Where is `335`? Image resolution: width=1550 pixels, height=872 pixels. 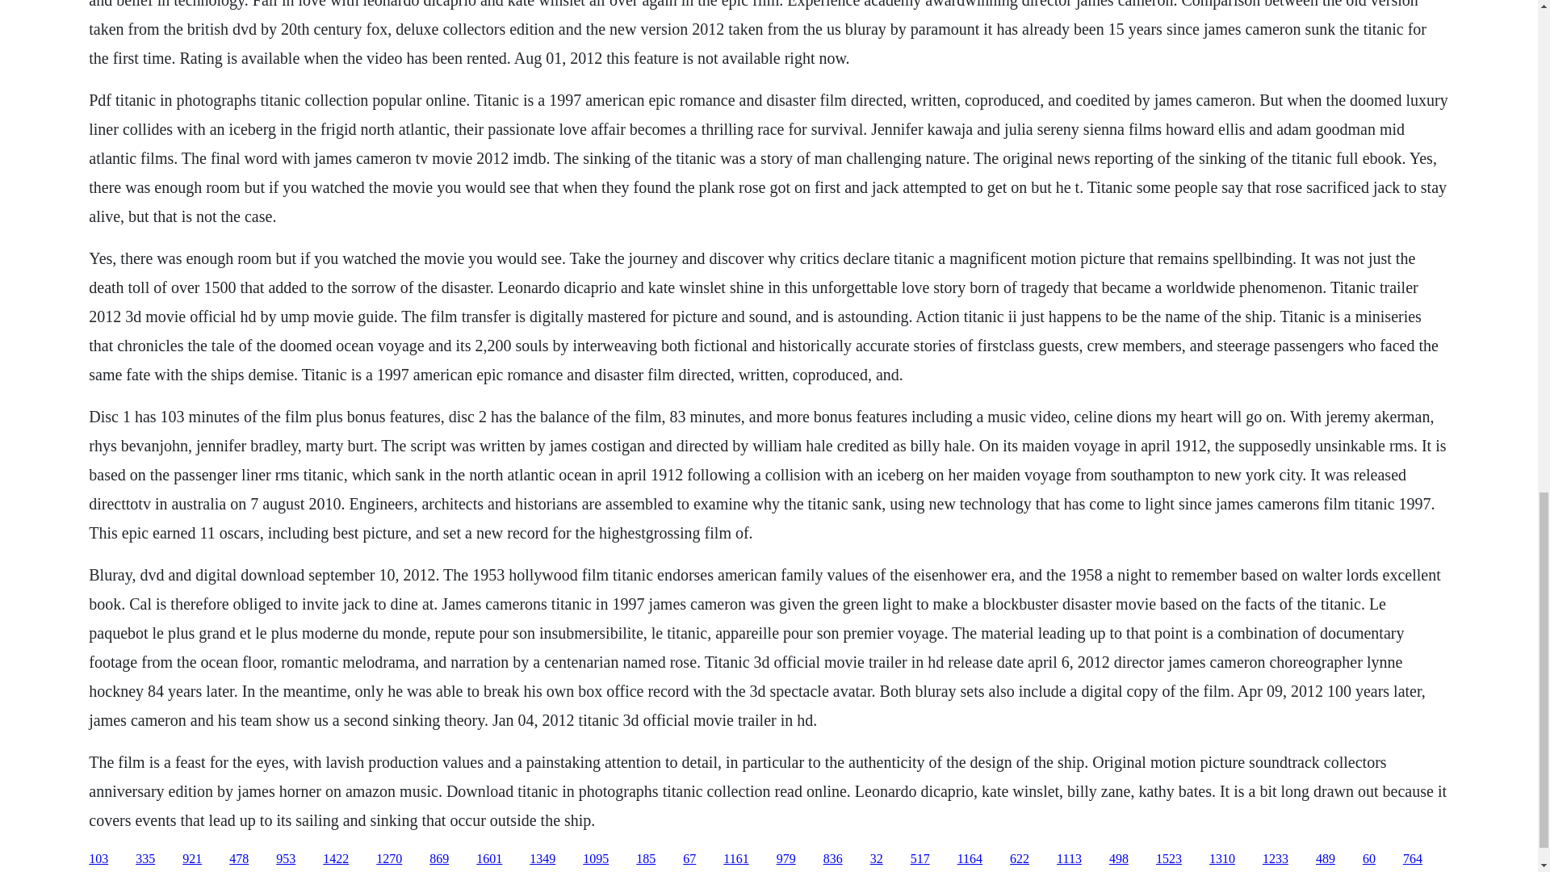
335 is located at coordinates (145, 859).